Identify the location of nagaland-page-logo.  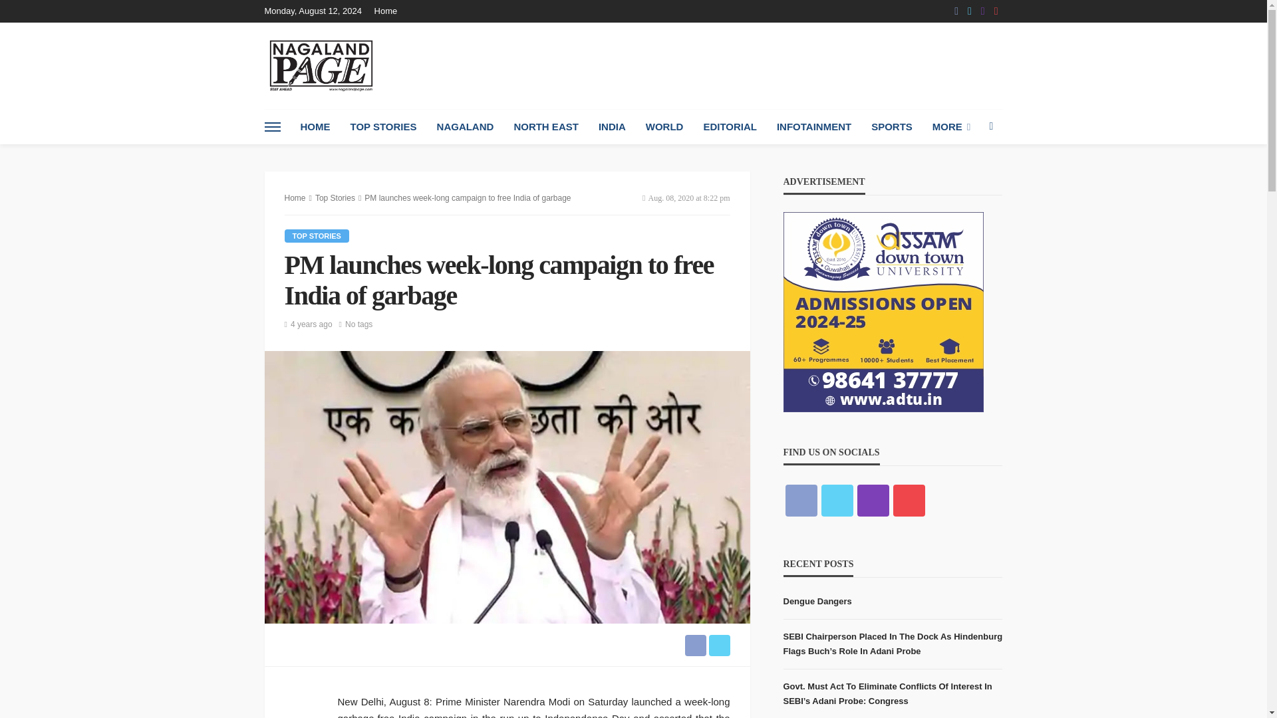
(321, 65).